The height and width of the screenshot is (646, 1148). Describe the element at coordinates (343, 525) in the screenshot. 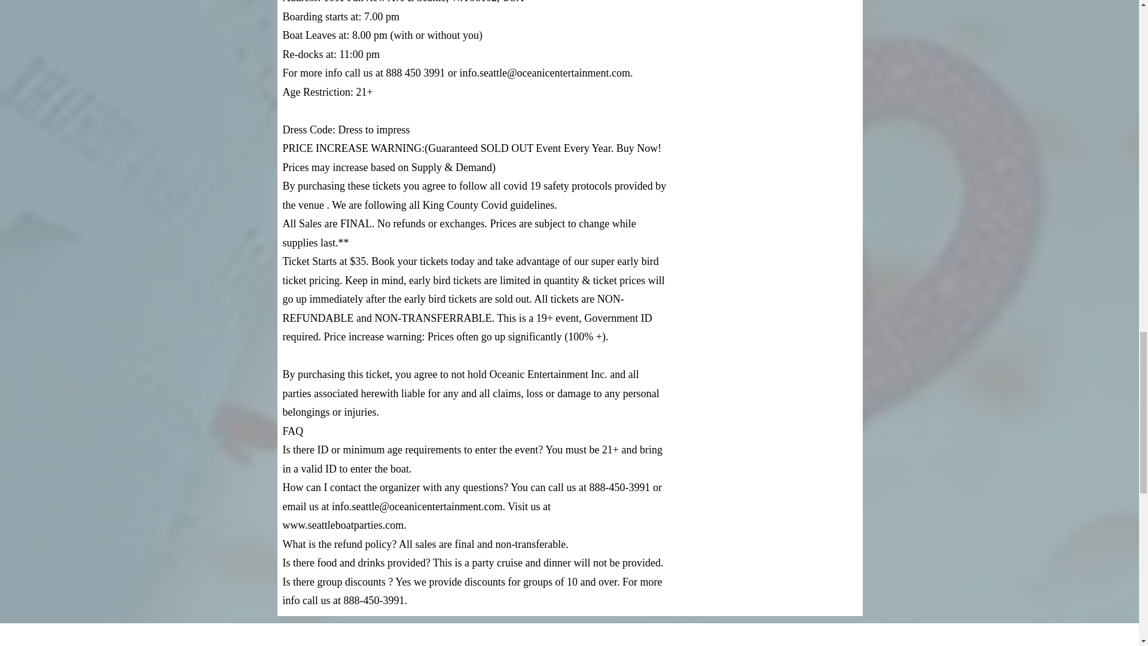

I see `www.seattleboatparties.com` at that location.